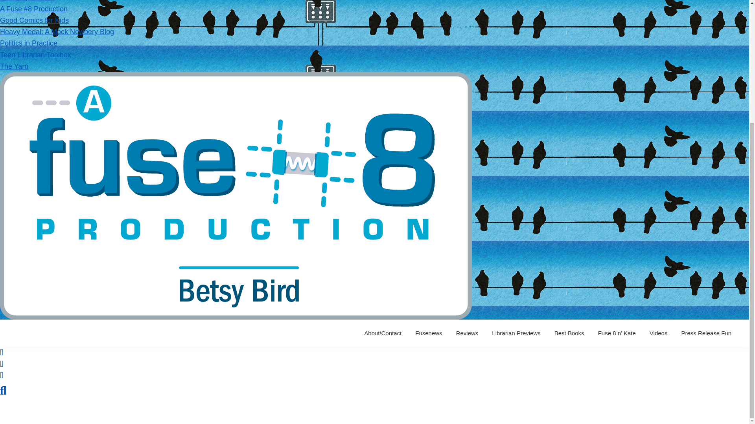 The height and width of the screenshot is (424, 755). Describe the element at coordinates (428, 333) in the screenshot. I see `Fusenews` at that location.